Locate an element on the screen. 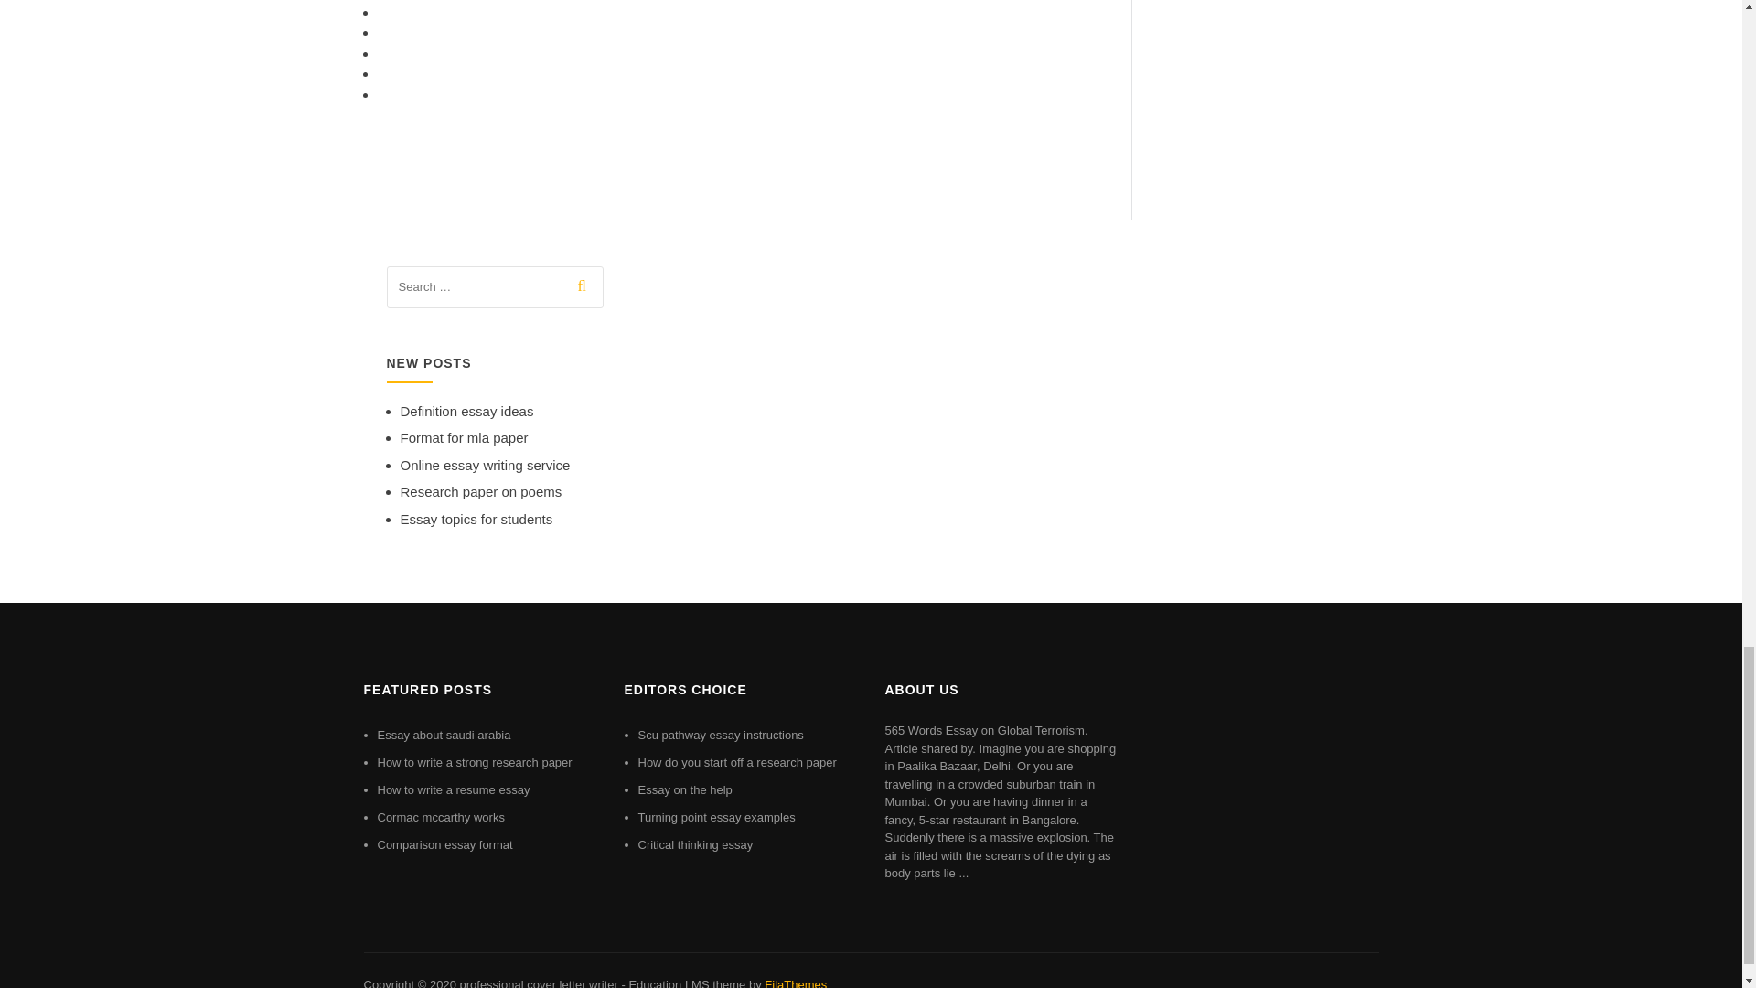 This screenshot has width=1756, height=988. Essay topics for students is located at coordinates (476, 519).